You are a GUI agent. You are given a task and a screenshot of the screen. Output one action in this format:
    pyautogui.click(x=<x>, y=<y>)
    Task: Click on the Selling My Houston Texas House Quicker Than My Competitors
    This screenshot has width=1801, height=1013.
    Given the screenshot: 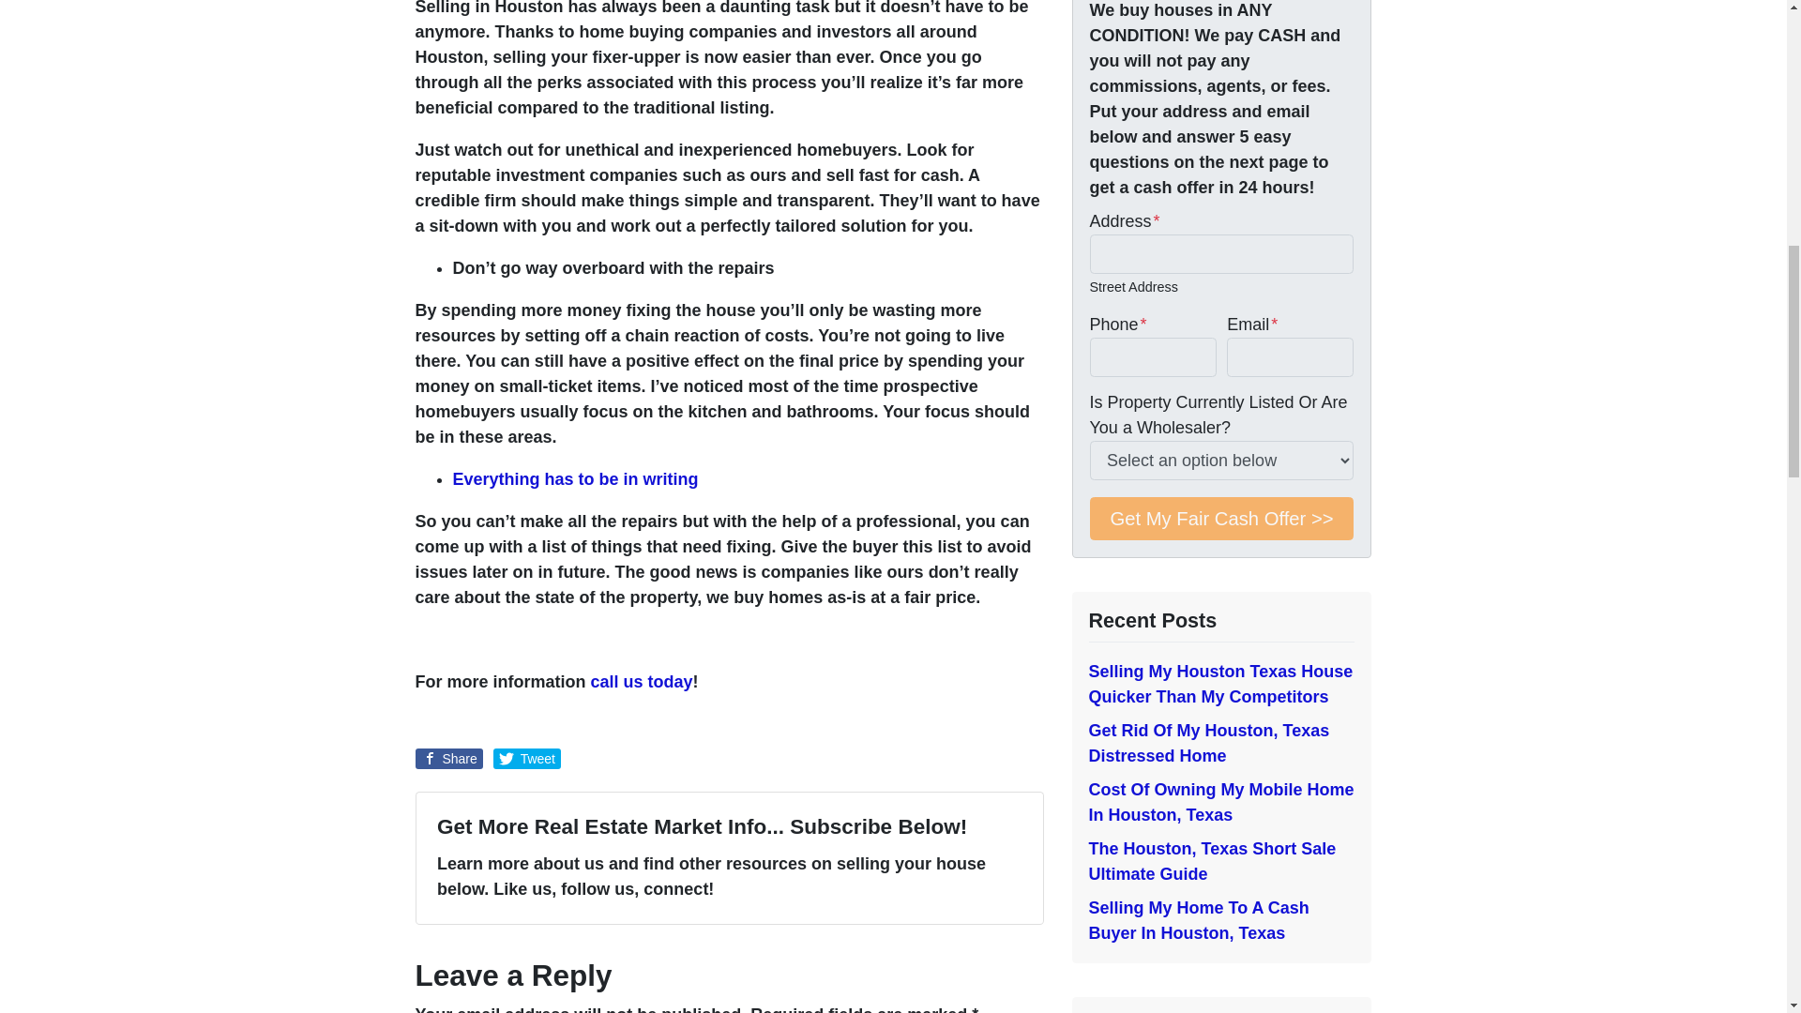 What is the action you would take?
    pyautogui.click(x=1219, y=684)
    